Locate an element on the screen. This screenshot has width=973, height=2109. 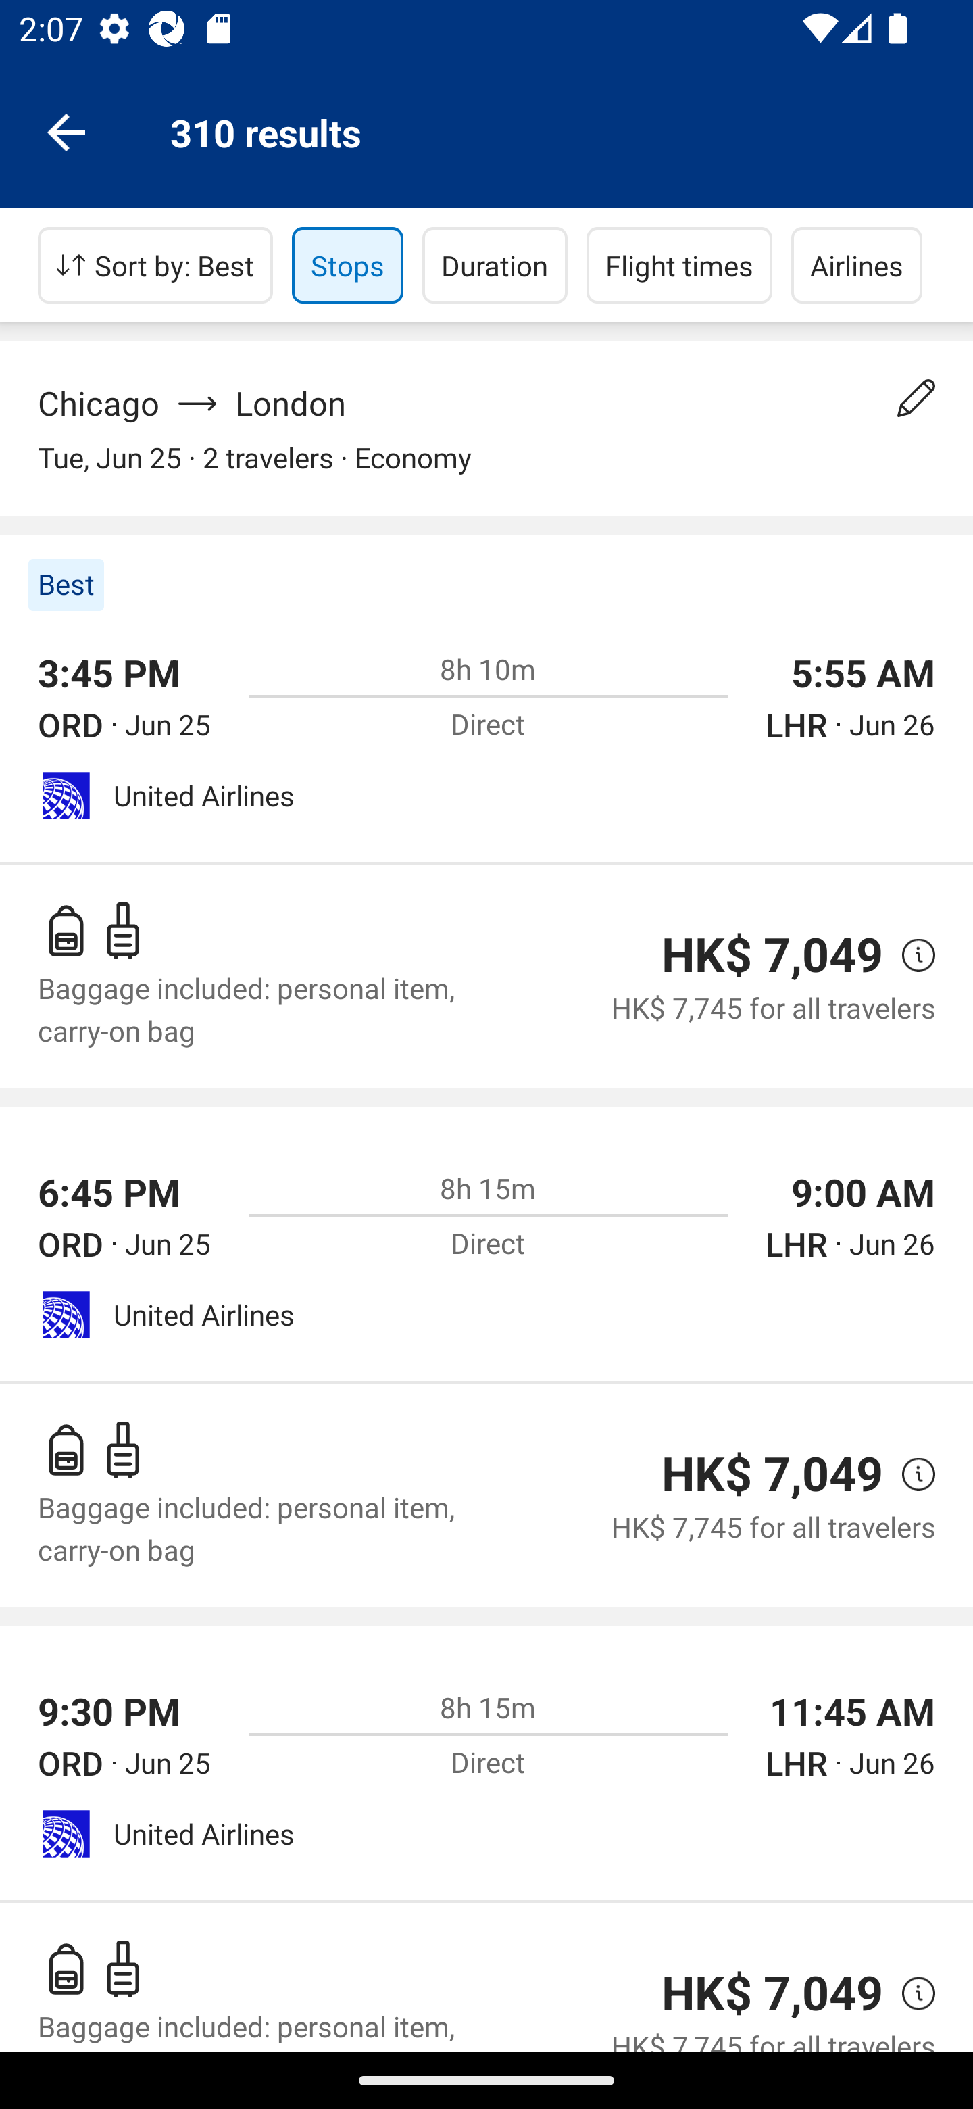
Sort by: Best is located at coordinates (155, 265).